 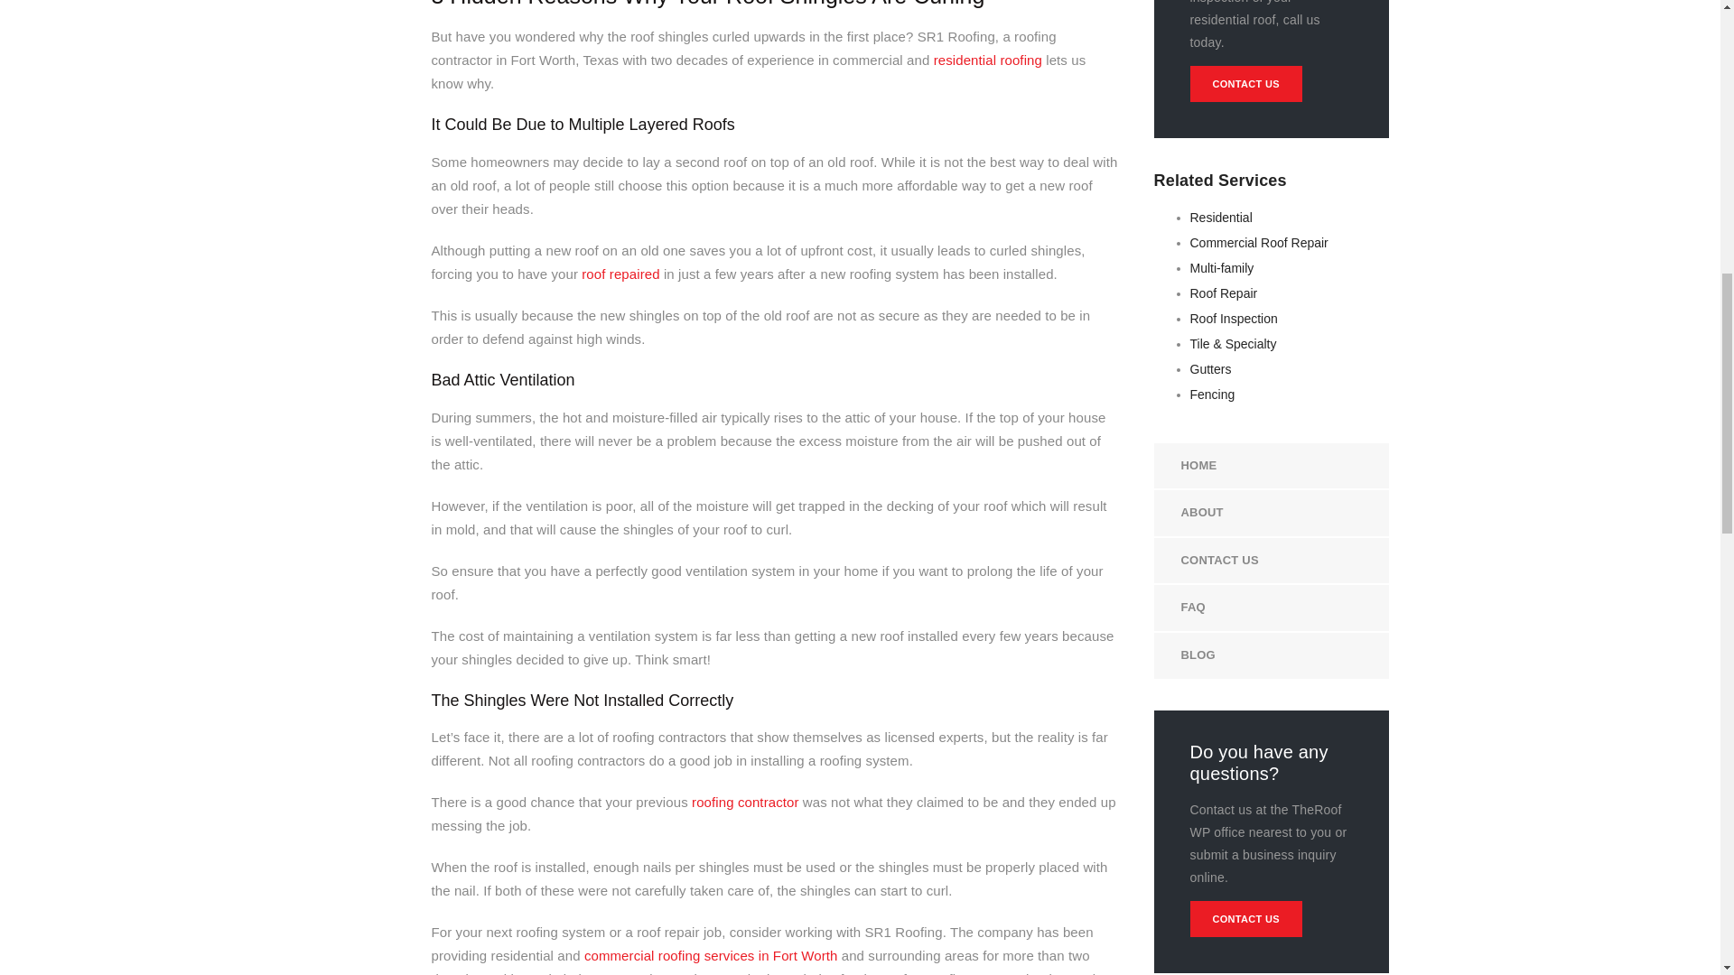 I want to click on commercial roofing services in Fort Worth, so click(x=711, y=955).